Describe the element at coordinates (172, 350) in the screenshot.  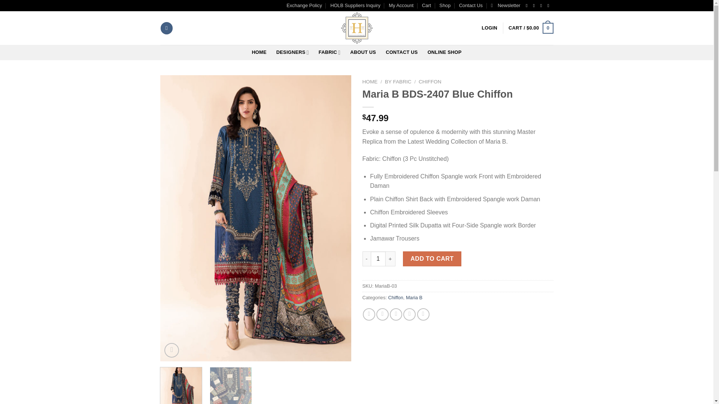
I see `Zoom` at that location.